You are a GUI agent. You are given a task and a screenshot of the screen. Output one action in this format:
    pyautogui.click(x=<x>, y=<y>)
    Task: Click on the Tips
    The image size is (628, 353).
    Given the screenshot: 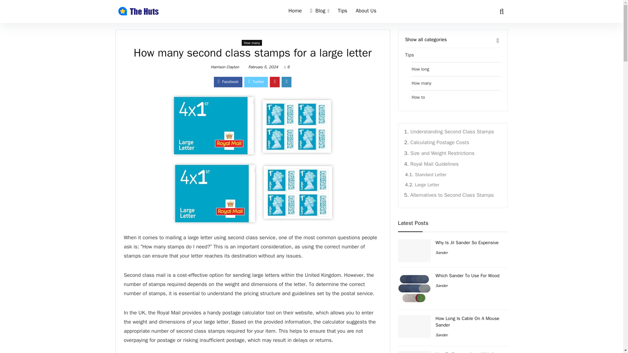 What is the action you would take?
    pyautogui.click(x=342, y=11)
    